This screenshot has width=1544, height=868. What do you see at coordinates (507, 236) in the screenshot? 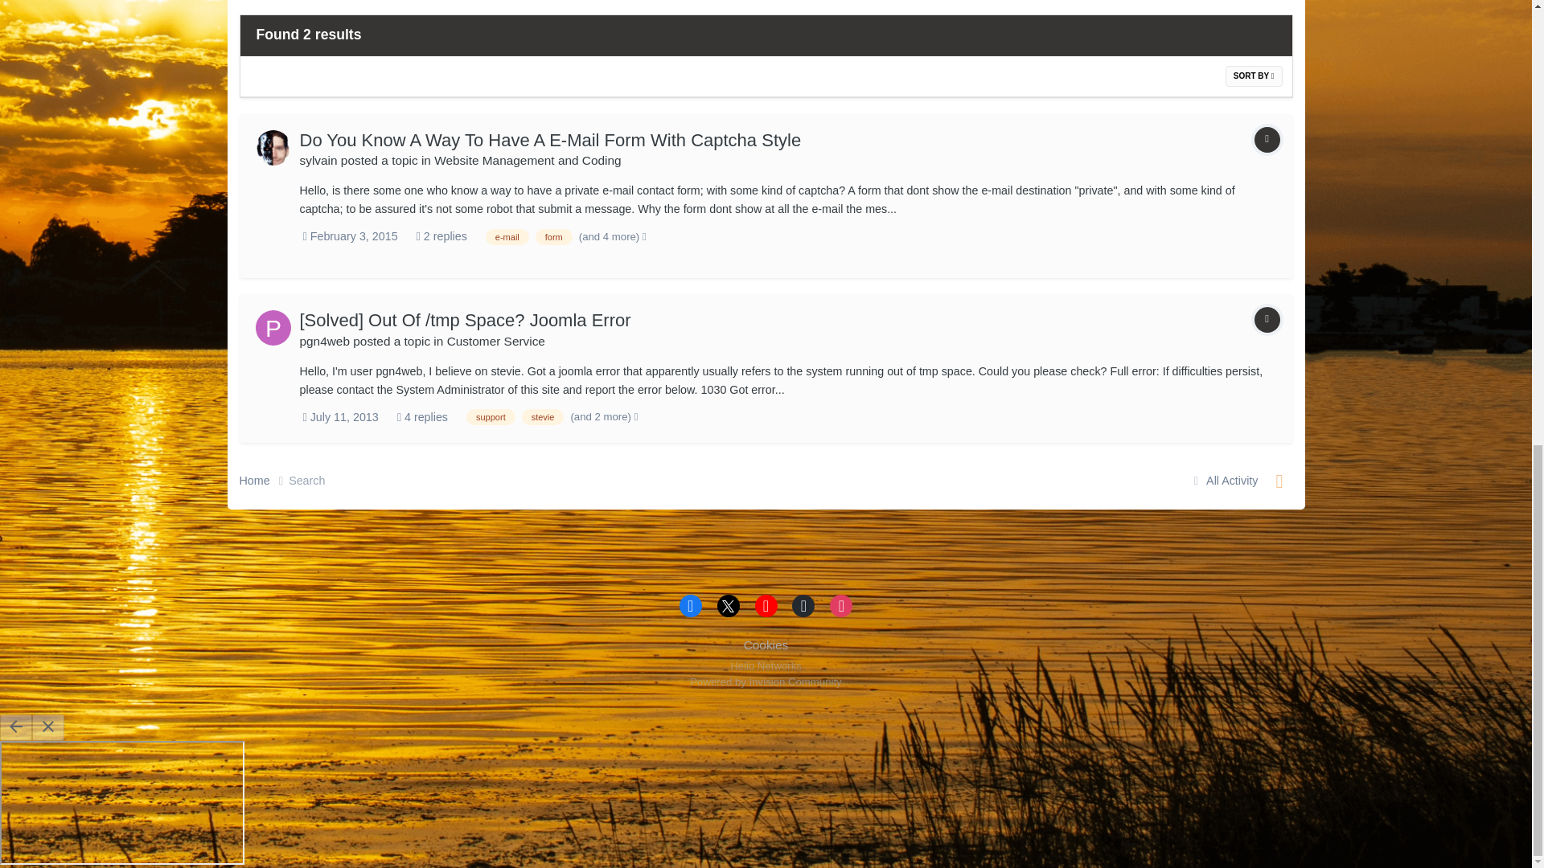
I see `Find other content tagged with 'e-mail'` at bounding box center [507, 236].